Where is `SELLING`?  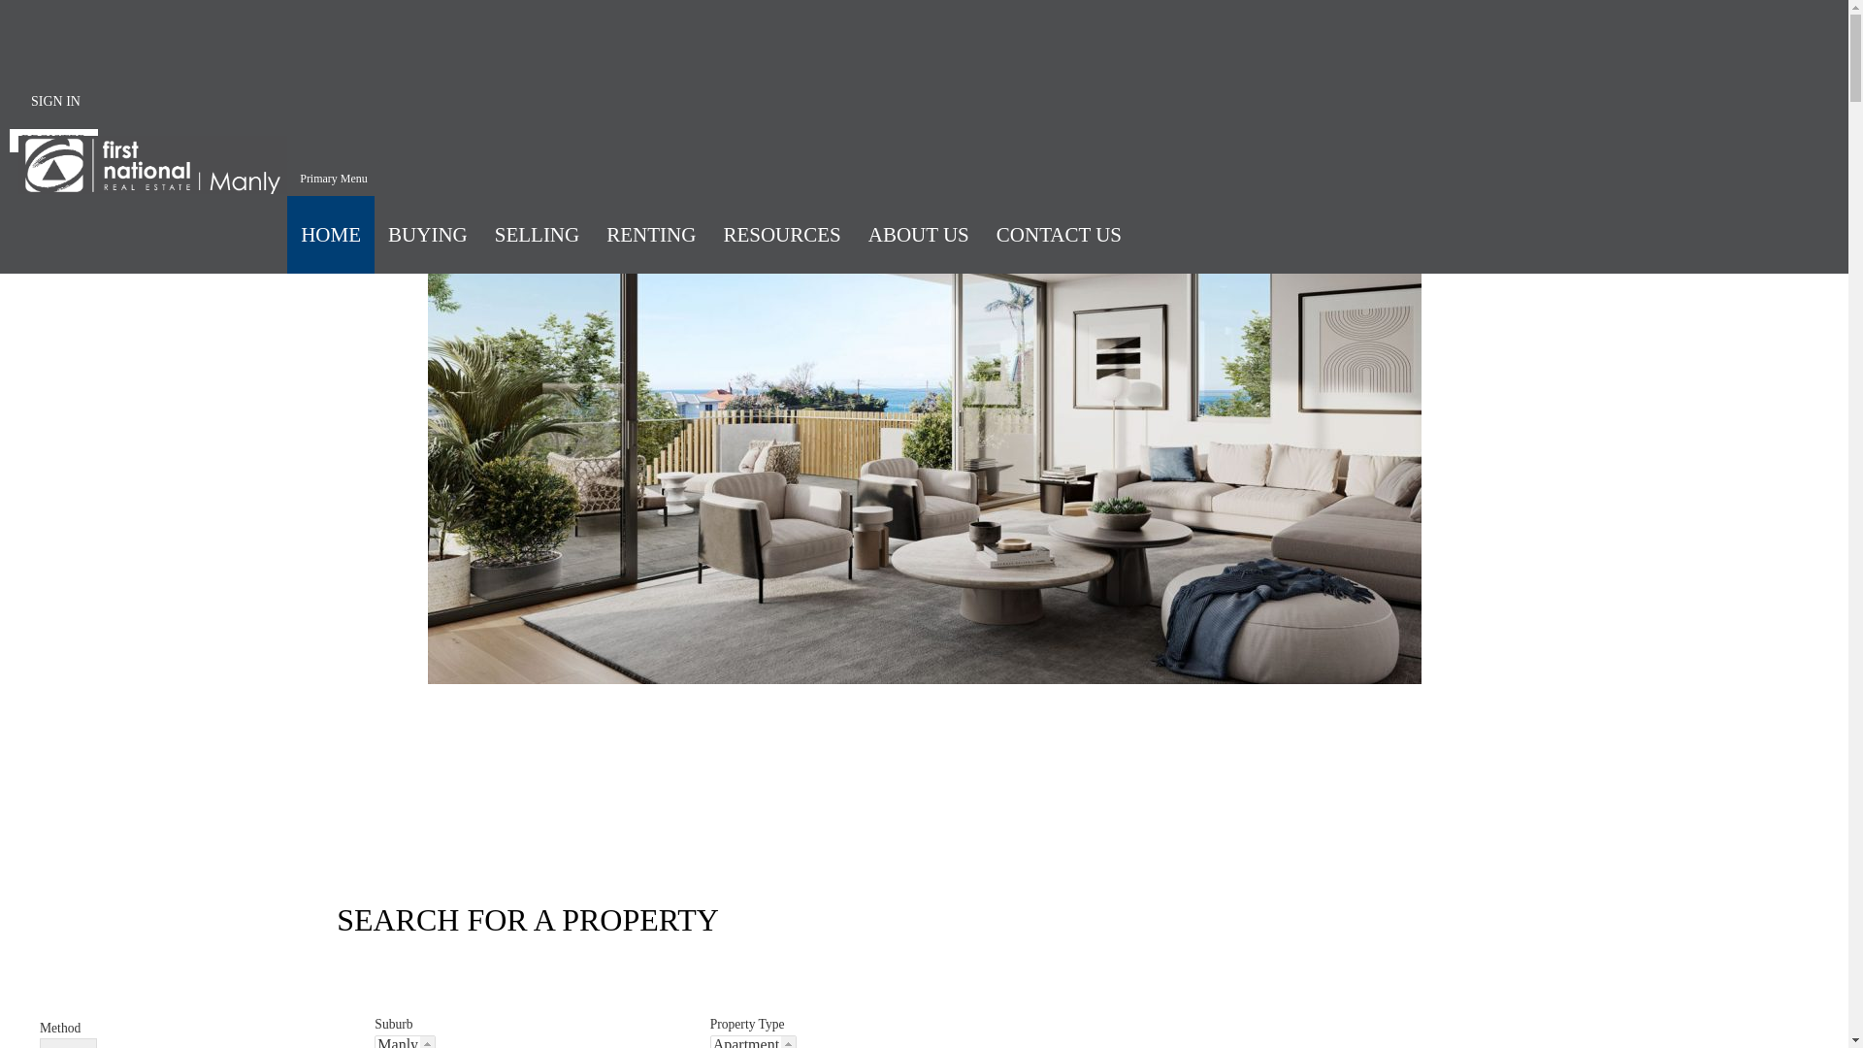
SELLING is located at coordinates (538, 235).